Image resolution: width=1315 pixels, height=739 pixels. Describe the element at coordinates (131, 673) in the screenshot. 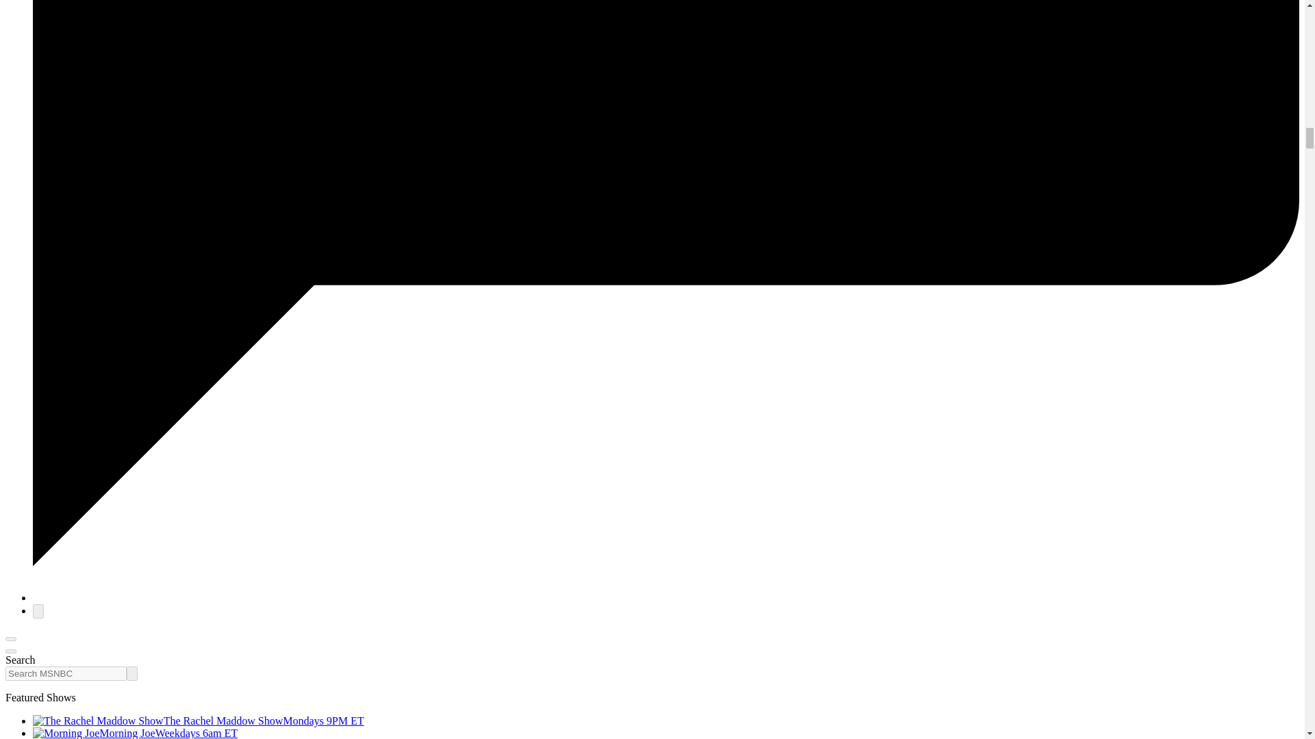

I see `Search` at that location.